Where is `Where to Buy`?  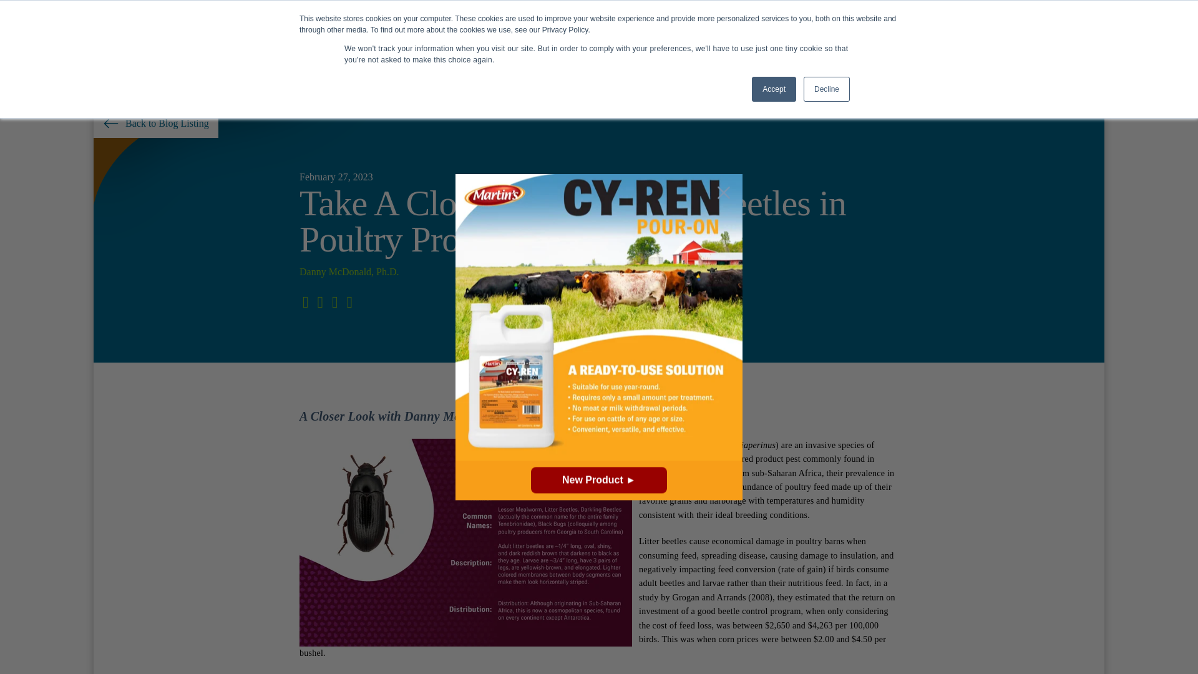
Where to Buy is located at coordinates (715, 54).